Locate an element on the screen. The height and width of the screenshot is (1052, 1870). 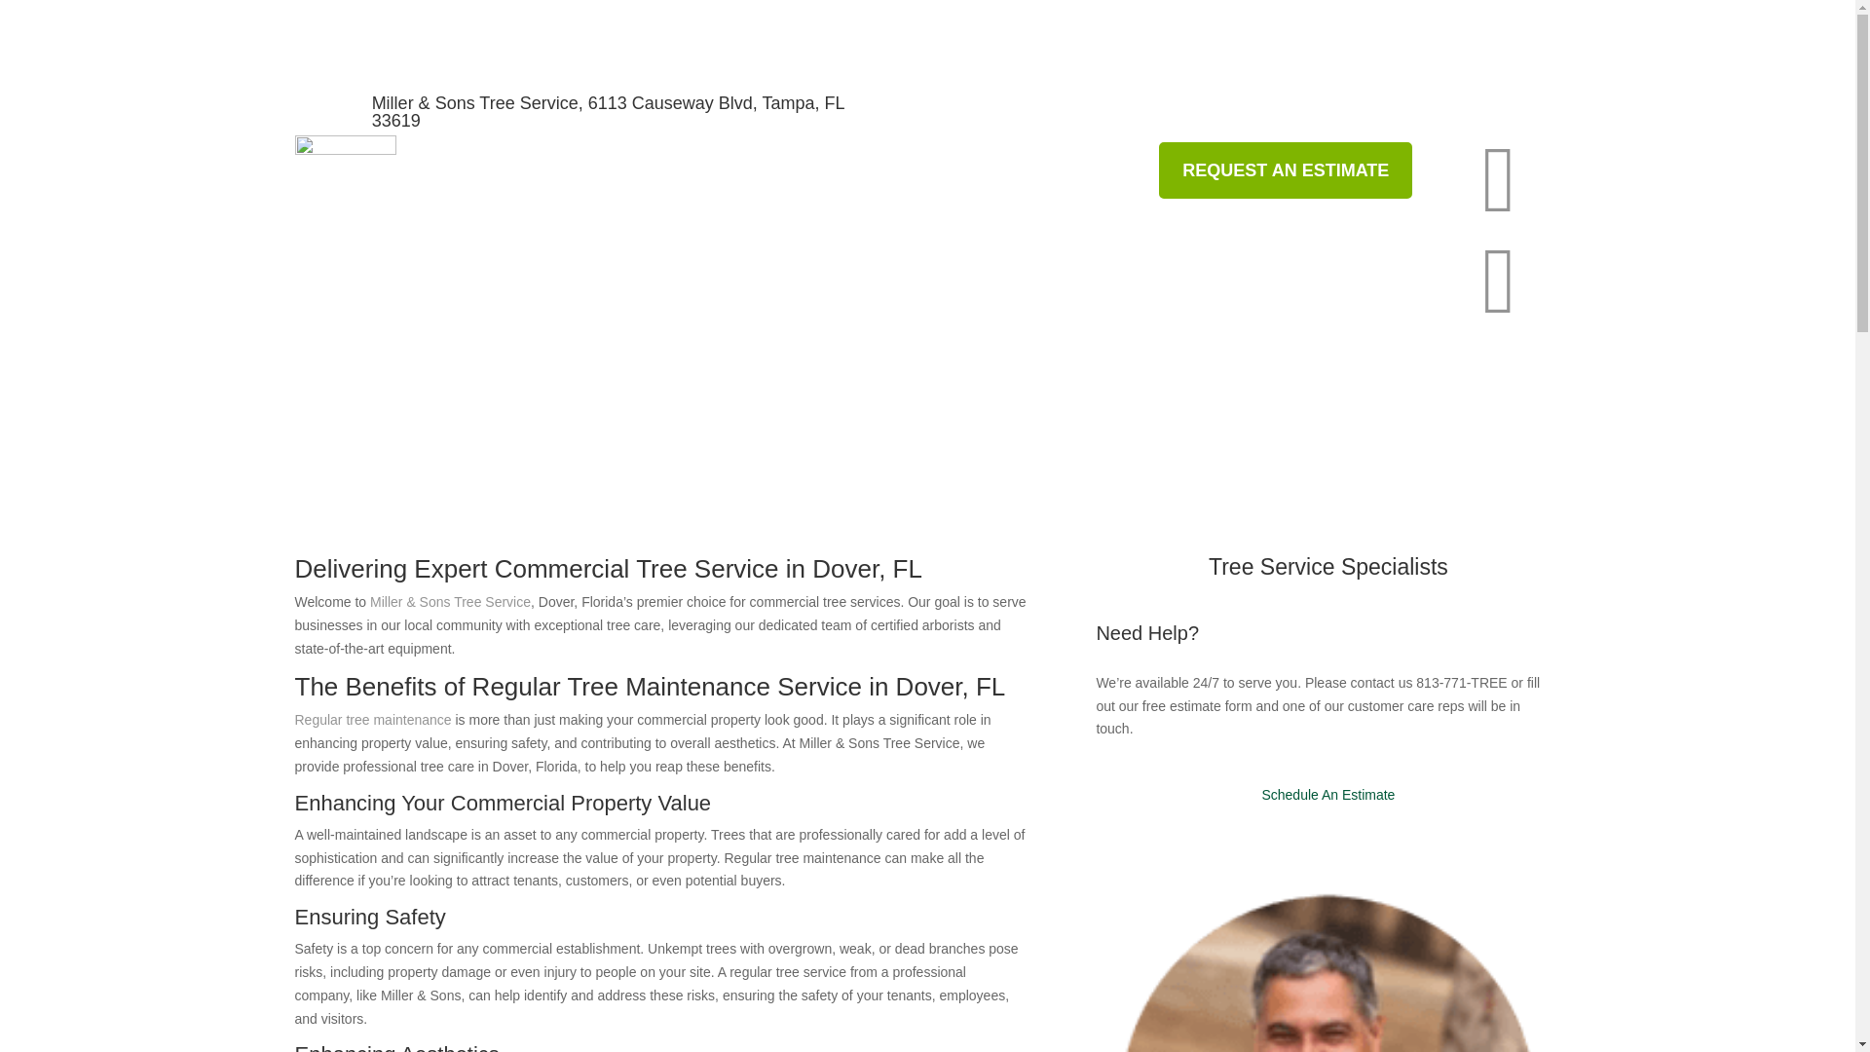
Schedule An Estimate is located at coordinates (1328, 795).